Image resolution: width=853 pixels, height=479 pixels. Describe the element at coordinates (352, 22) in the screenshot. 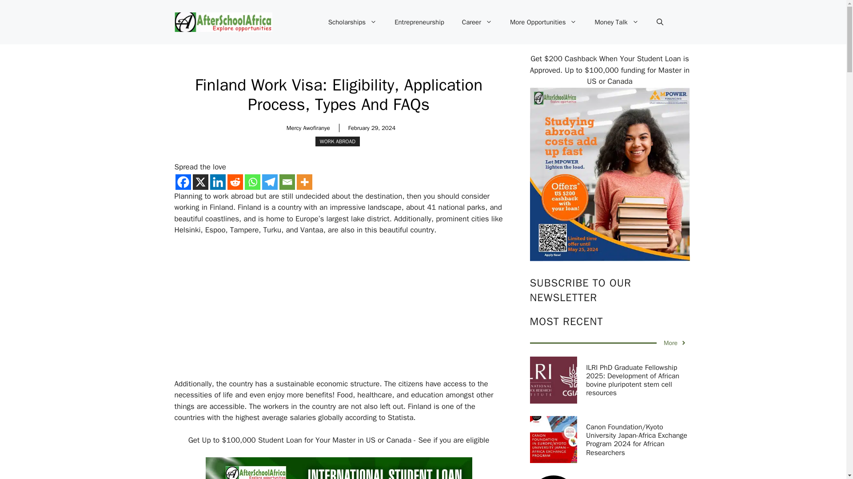

I see `Scholarships` at that location.